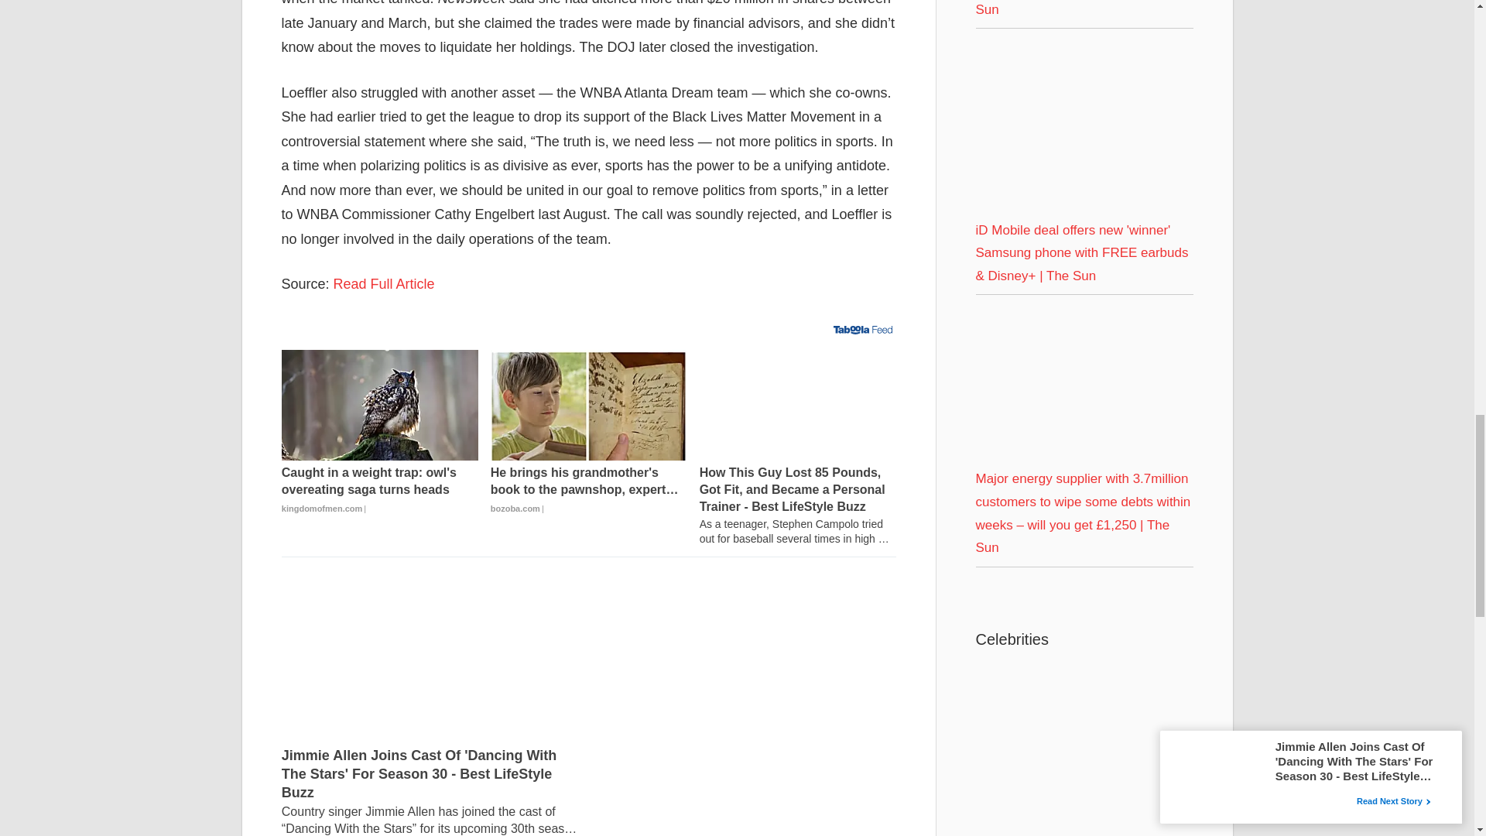 The height and width of the screenshot is (836, 1486). What do you see at coordinates (380, 491) in the screenshot?
I see `Caught in a weight trap: owl's overeating saga turns heads` at bounding box center [380, 491].